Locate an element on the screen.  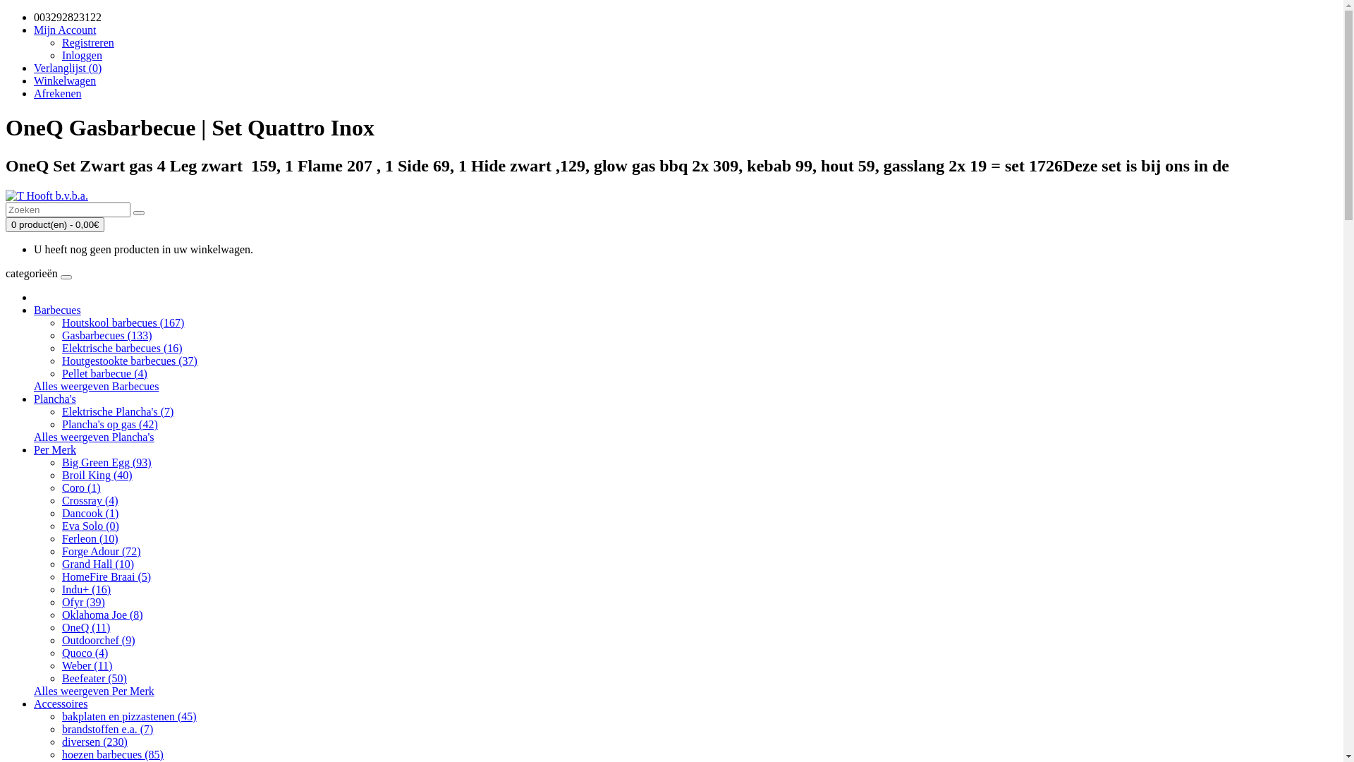
Weber (11) is located at coordinates (87, 666).